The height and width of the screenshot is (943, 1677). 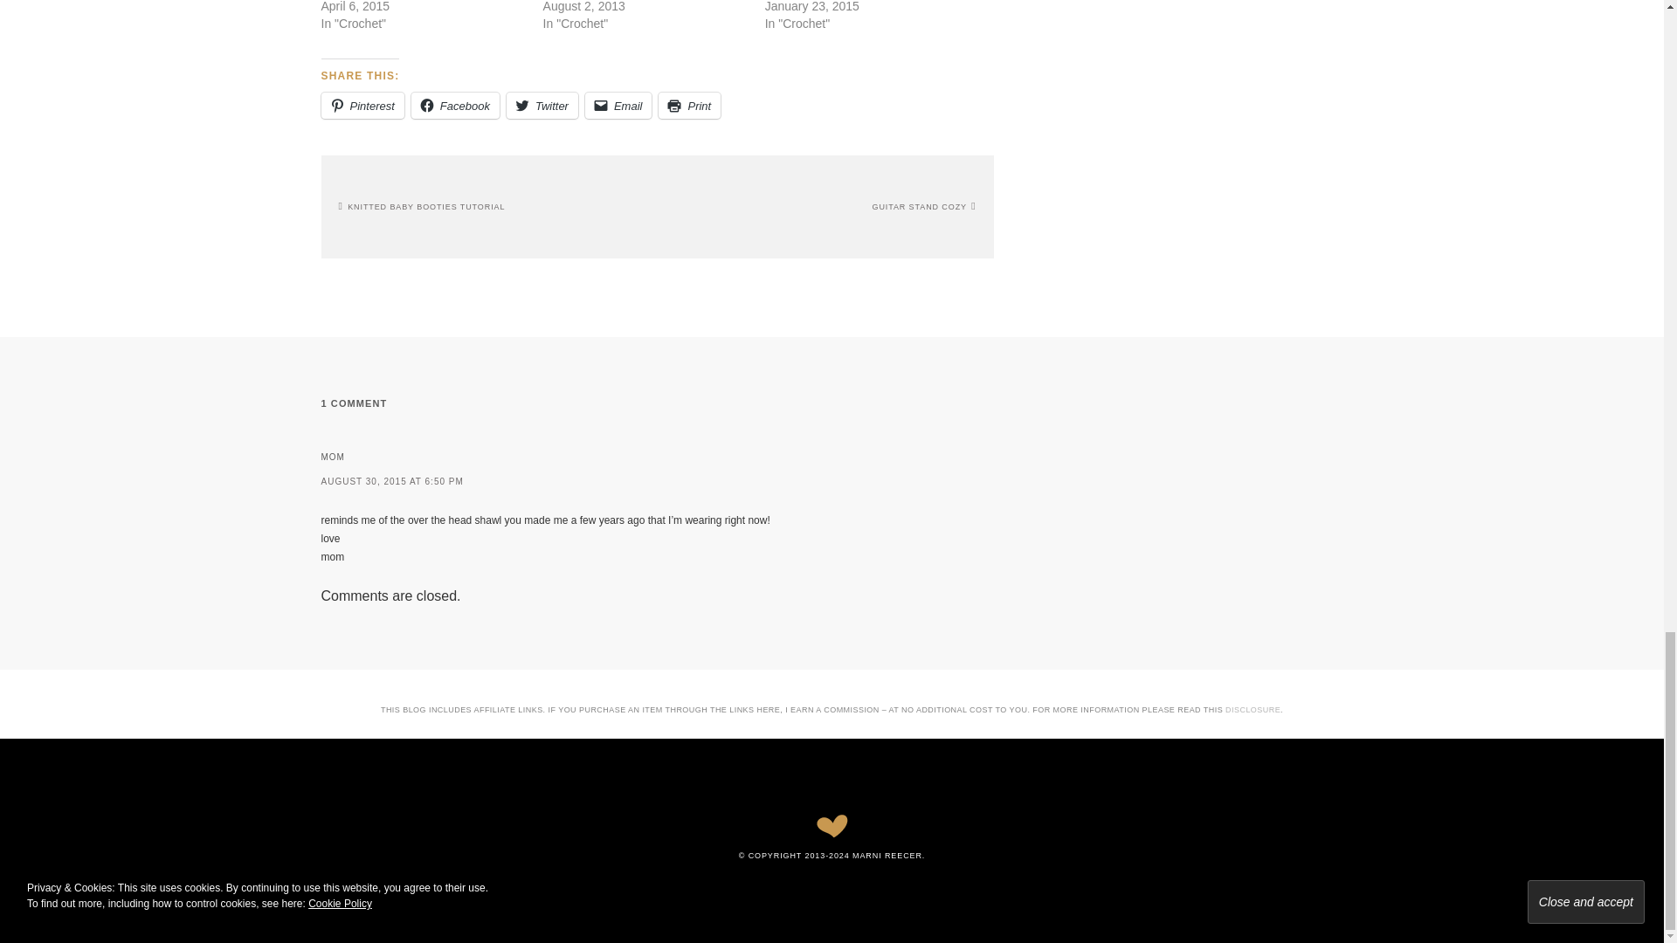 What do you see at coordinates (422, 206) in the screenshot?
I see `KNITTED BABY BOOTIES TUTORIAL` at bounding box center [422, 206].